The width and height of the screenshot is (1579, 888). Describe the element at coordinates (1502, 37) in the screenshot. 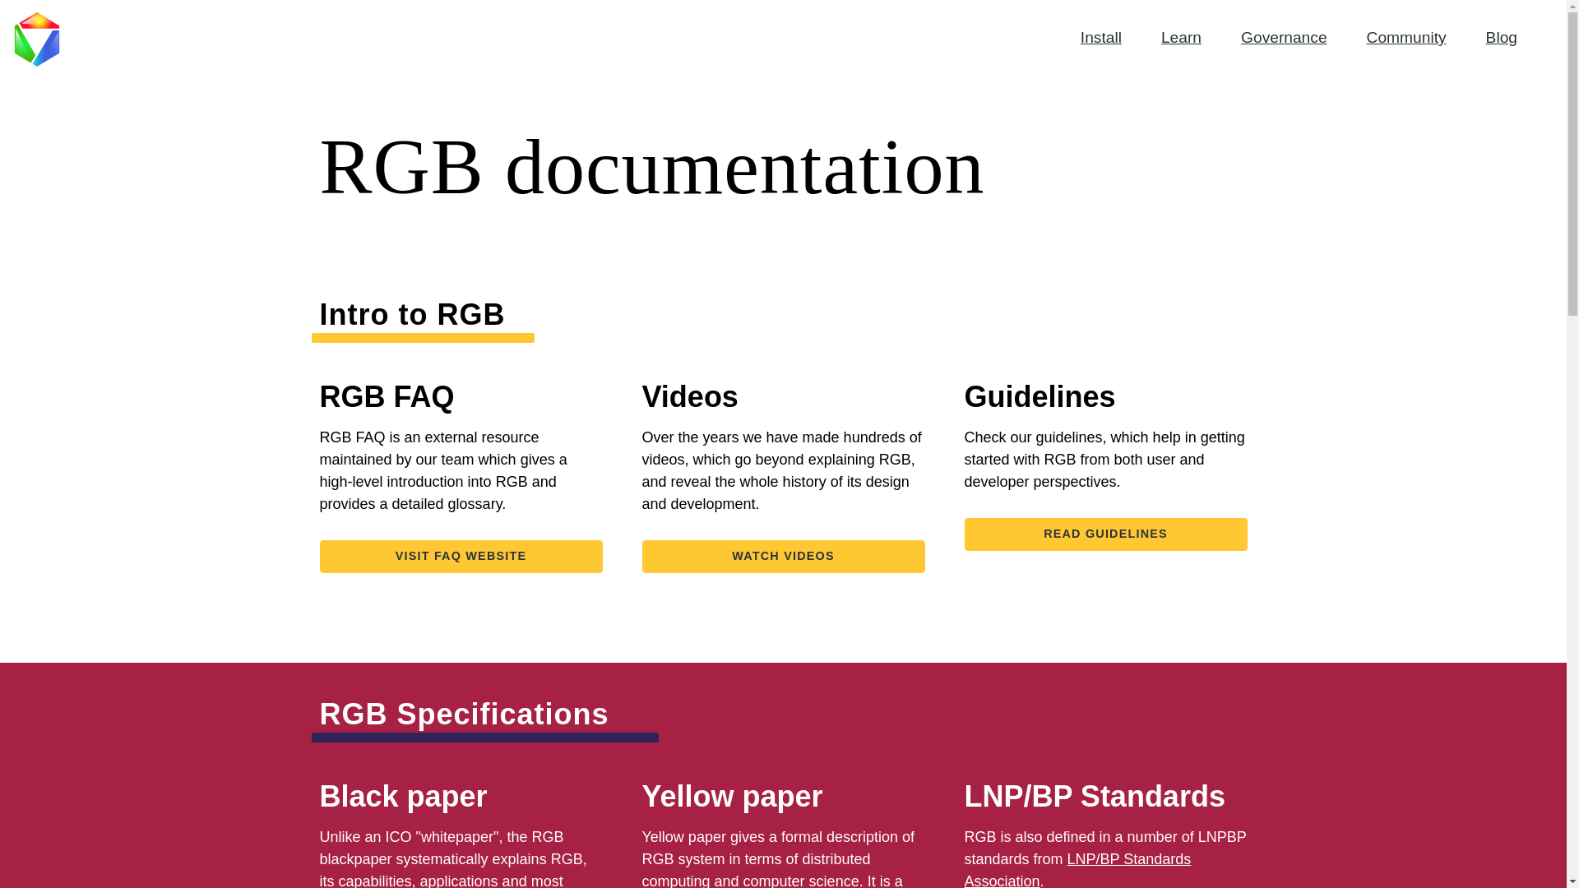

I see `Blog` at that location.